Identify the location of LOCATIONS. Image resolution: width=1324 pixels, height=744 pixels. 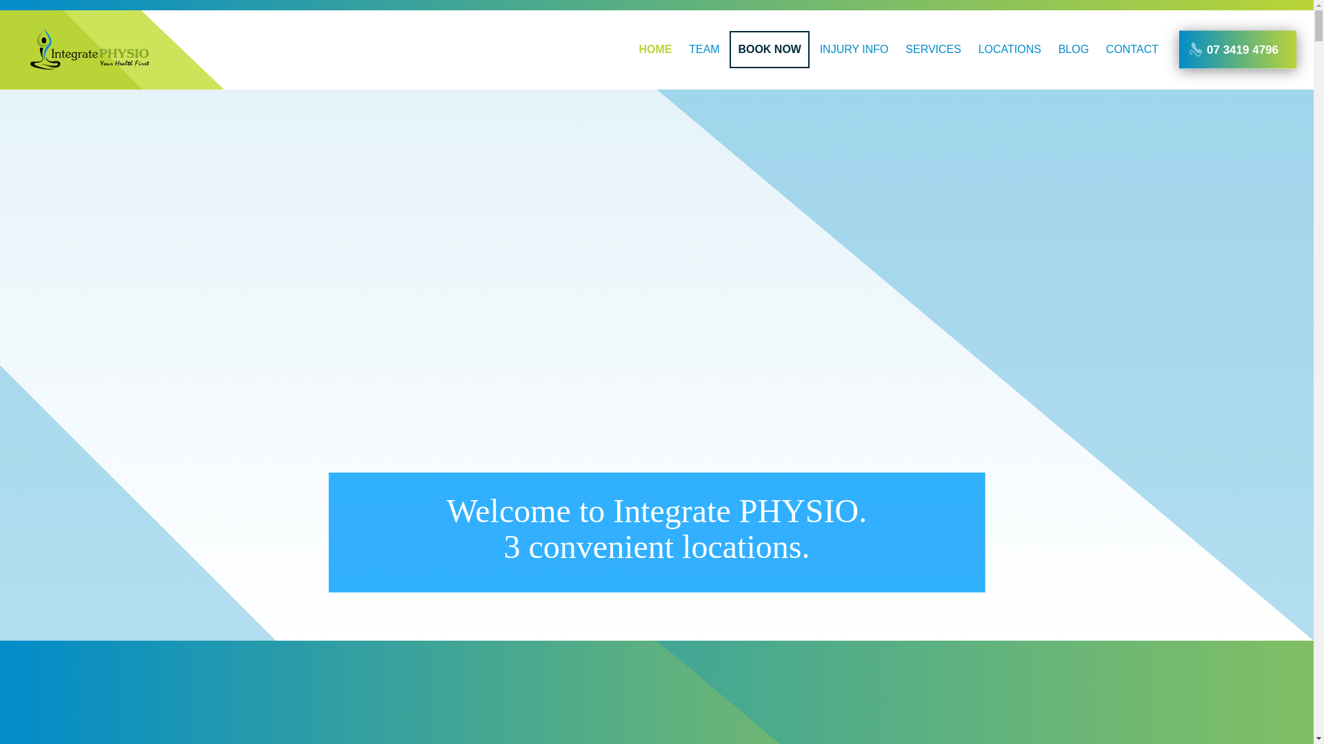
(1010, 49).